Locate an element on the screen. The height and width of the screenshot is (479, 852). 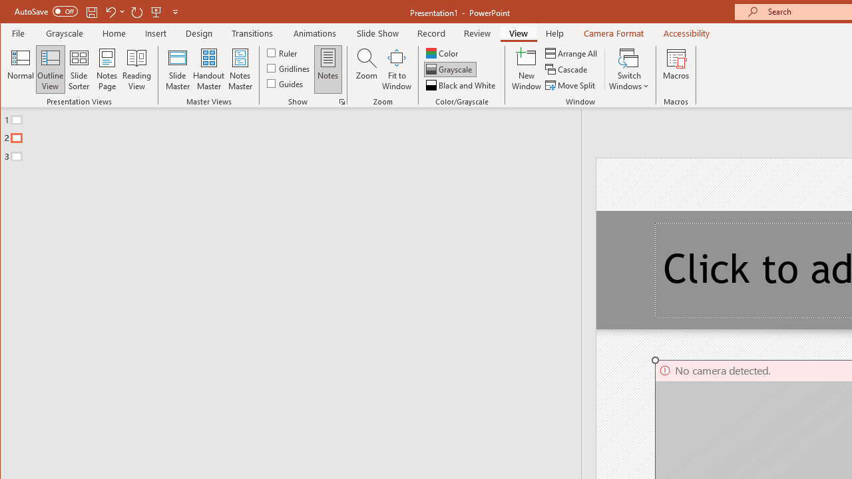
Notes Page is located at coordinates (106, 69).